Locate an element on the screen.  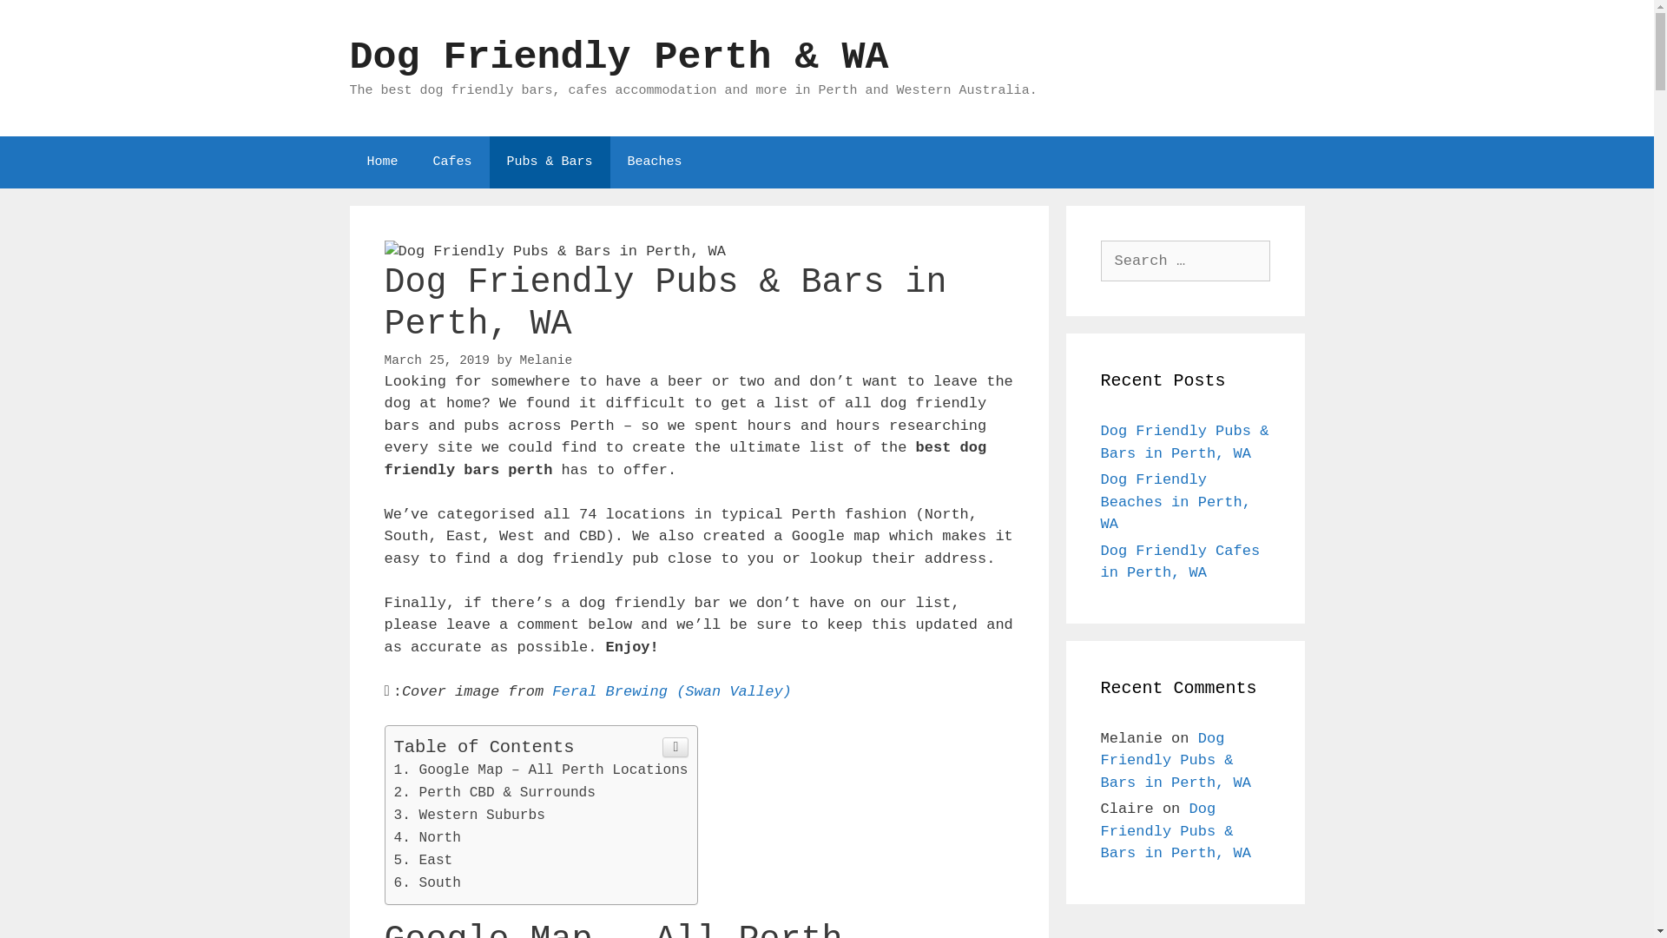
Western Suburbs is located at coordinates (470, 816).